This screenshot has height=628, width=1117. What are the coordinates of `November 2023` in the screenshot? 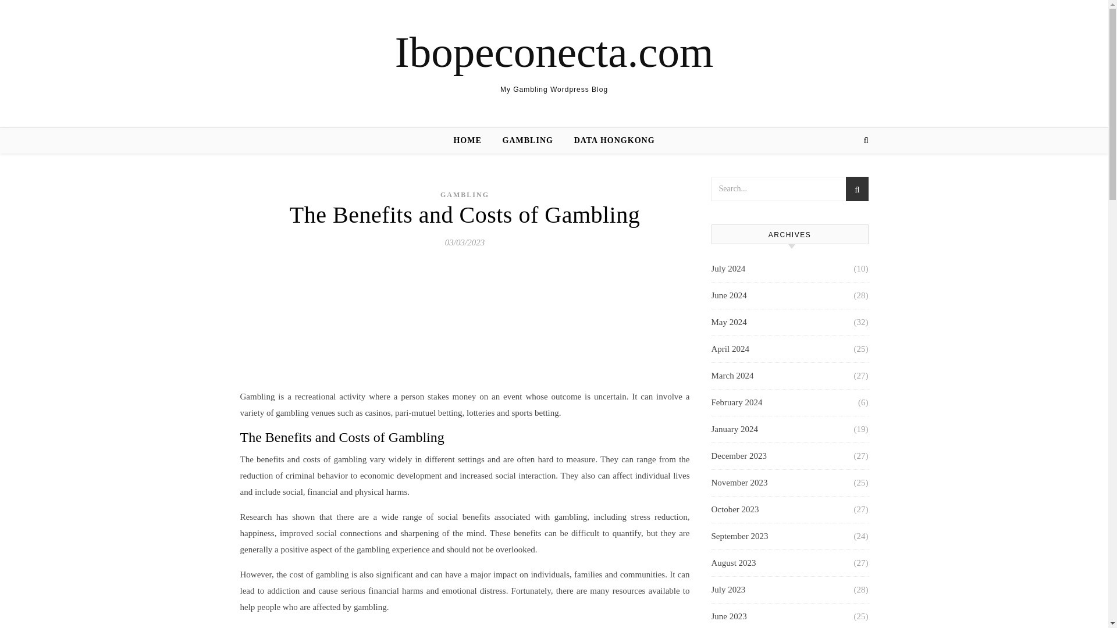 It's located at (739, 483).